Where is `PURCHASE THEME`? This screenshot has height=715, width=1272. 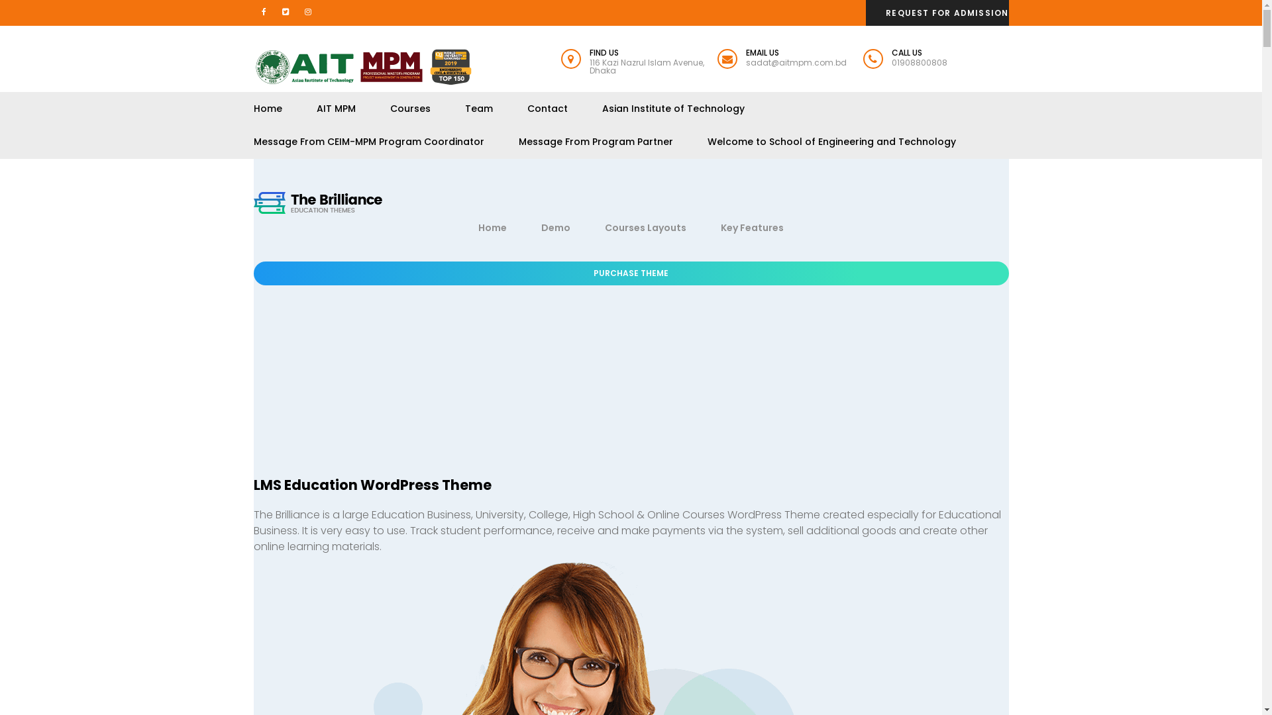
PURCHASE THEME is located at coordinates (631, 273).